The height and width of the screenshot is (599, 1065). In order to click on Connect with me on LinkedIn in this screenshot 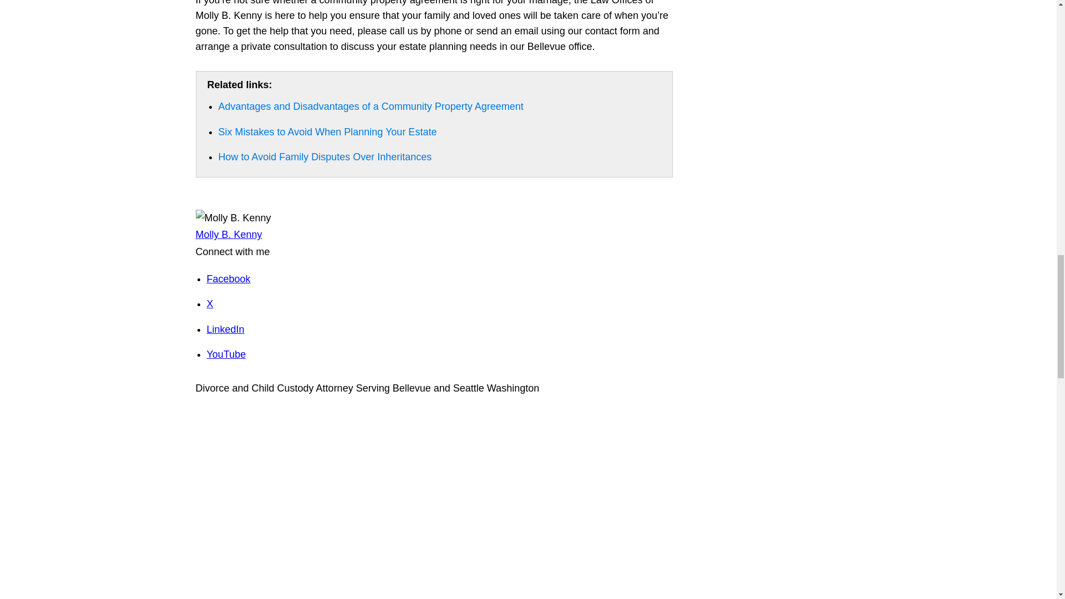, I will do `click(225, 329)`.